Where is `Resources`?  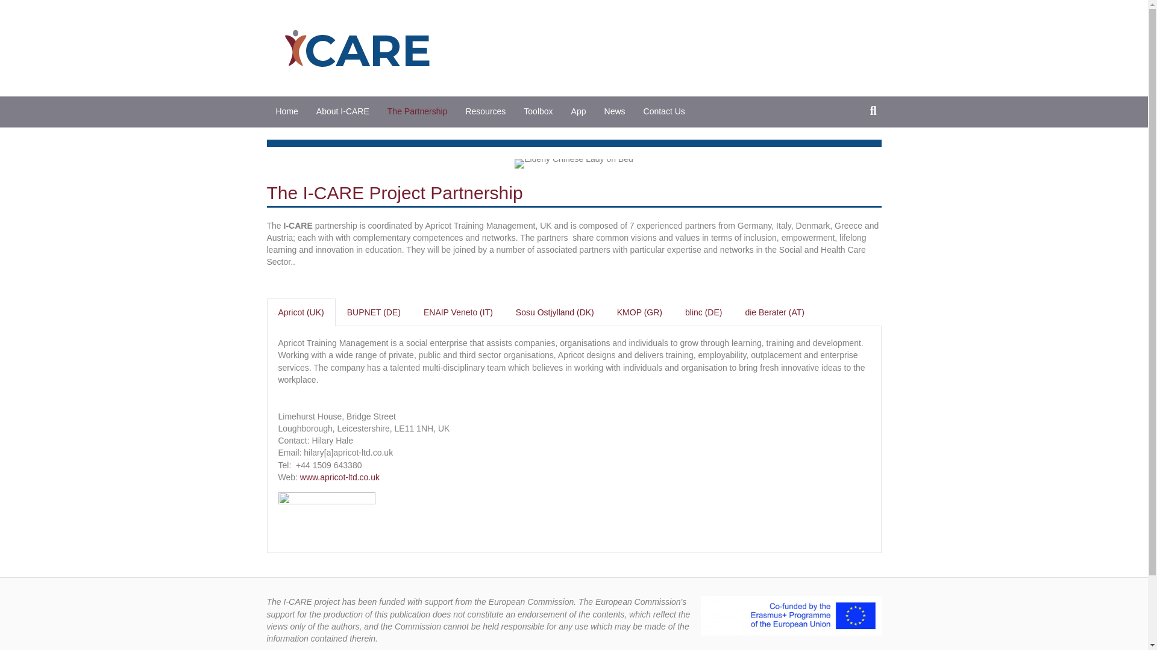 Resources is located at coordinates (485, 111).